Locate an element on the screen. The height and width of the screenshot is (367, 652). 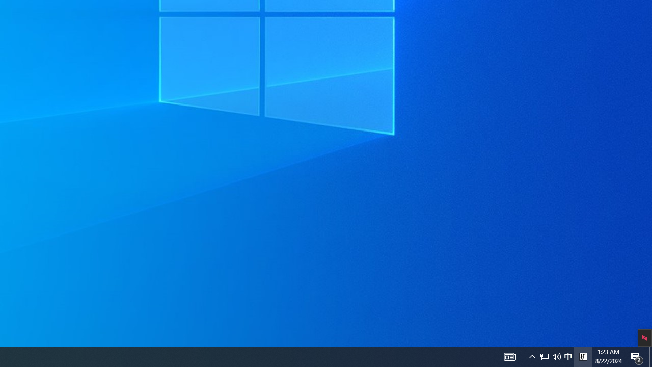
Action Center, 2 new notifications is located at coordinates (532, 357).